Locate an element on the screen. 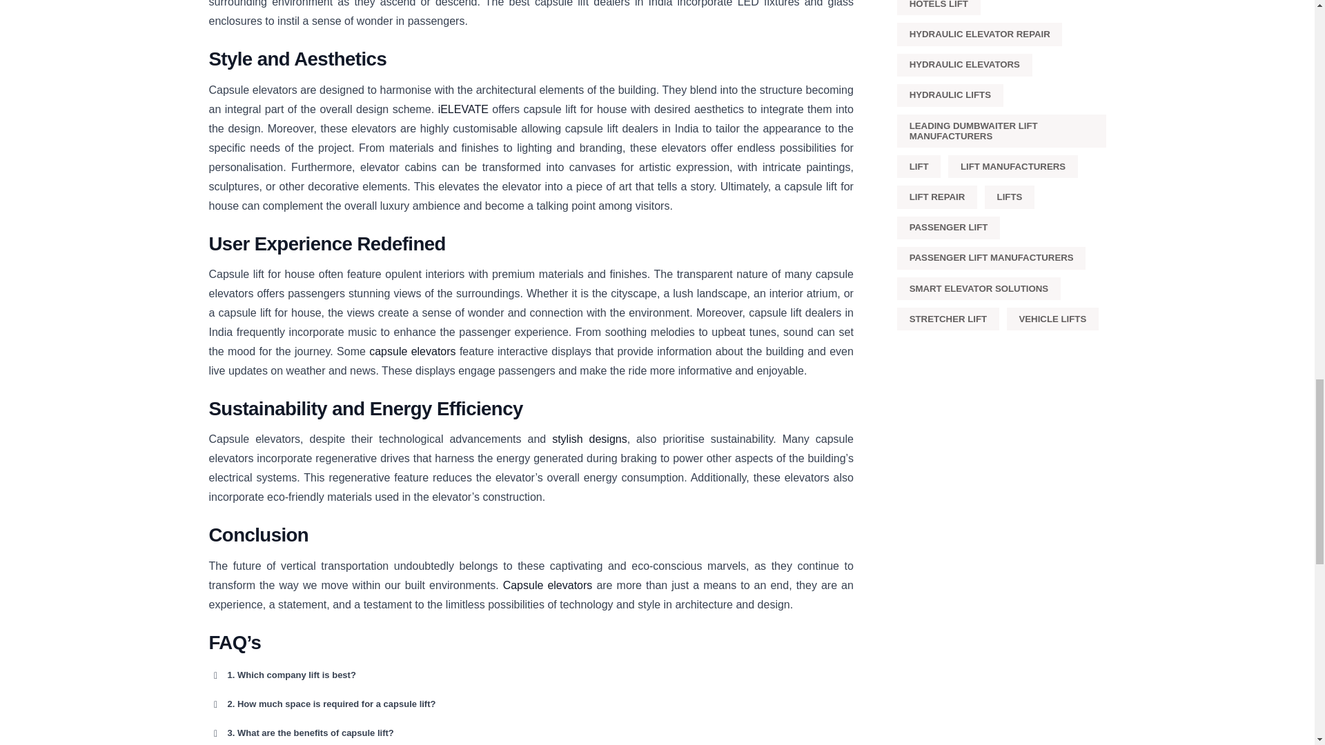 Image resolution: width=1325 pixels, height=745 pixels. capsule elevators is located at coordinates (413, 352).